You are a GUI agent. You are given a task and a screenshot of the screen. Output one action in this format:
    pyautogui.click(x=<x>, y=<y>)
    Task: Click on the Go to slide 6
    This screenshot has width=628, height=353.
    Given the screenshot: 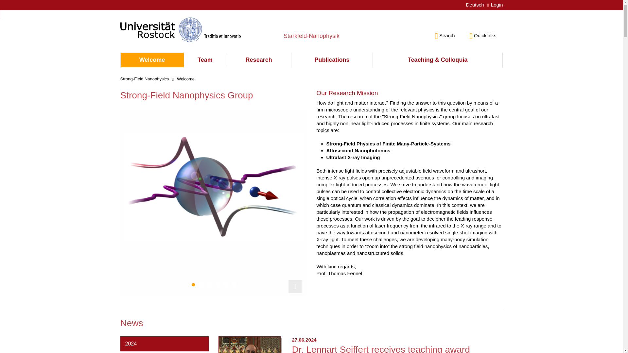 What is the action you would take?
    pyautogui.click(x=234, y=284)
    